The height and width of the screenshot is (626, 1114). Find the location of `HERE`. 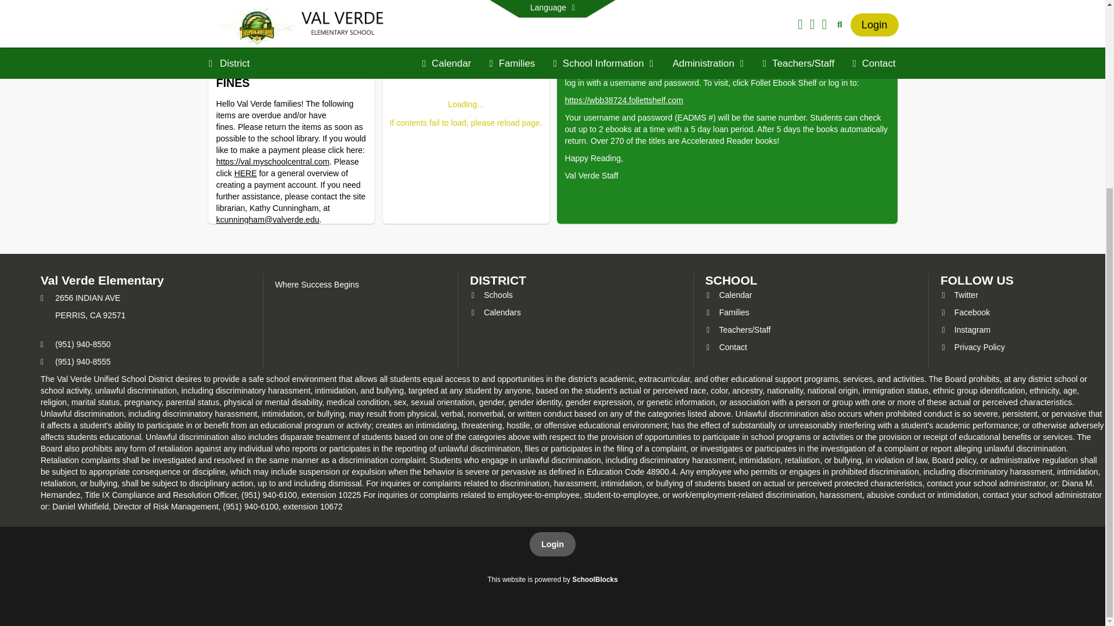

HERE is located at coordinates (245, 173).